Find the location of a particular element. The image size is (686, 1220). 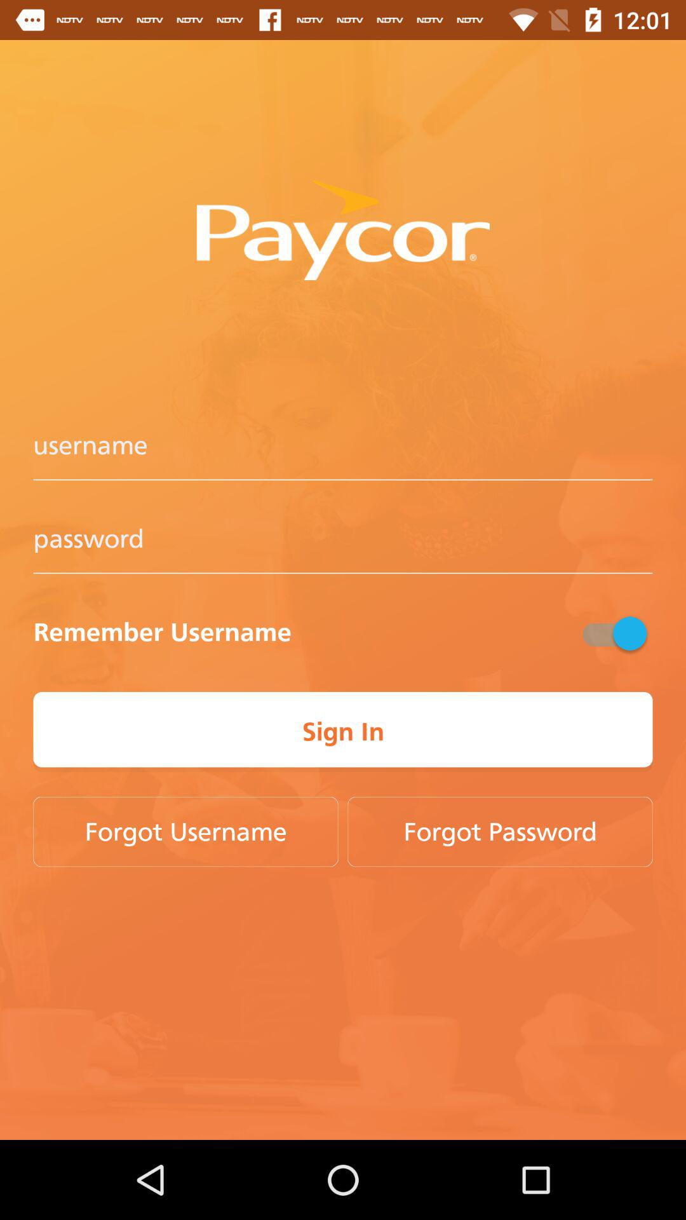

flip until the sign in button is located at coordinates (343, 732).